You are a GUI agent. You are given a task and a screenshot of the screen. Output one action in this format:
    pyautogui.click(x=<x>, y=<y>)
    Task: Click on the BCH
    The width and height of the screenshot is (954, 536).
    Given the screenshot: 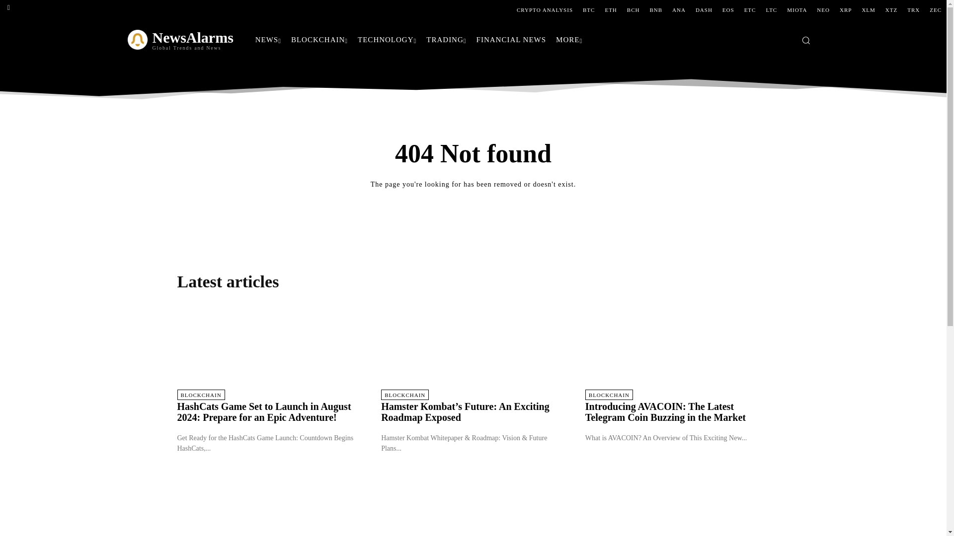 What is the action you would take?
    pyautogui.click(x=633, y=10)
    